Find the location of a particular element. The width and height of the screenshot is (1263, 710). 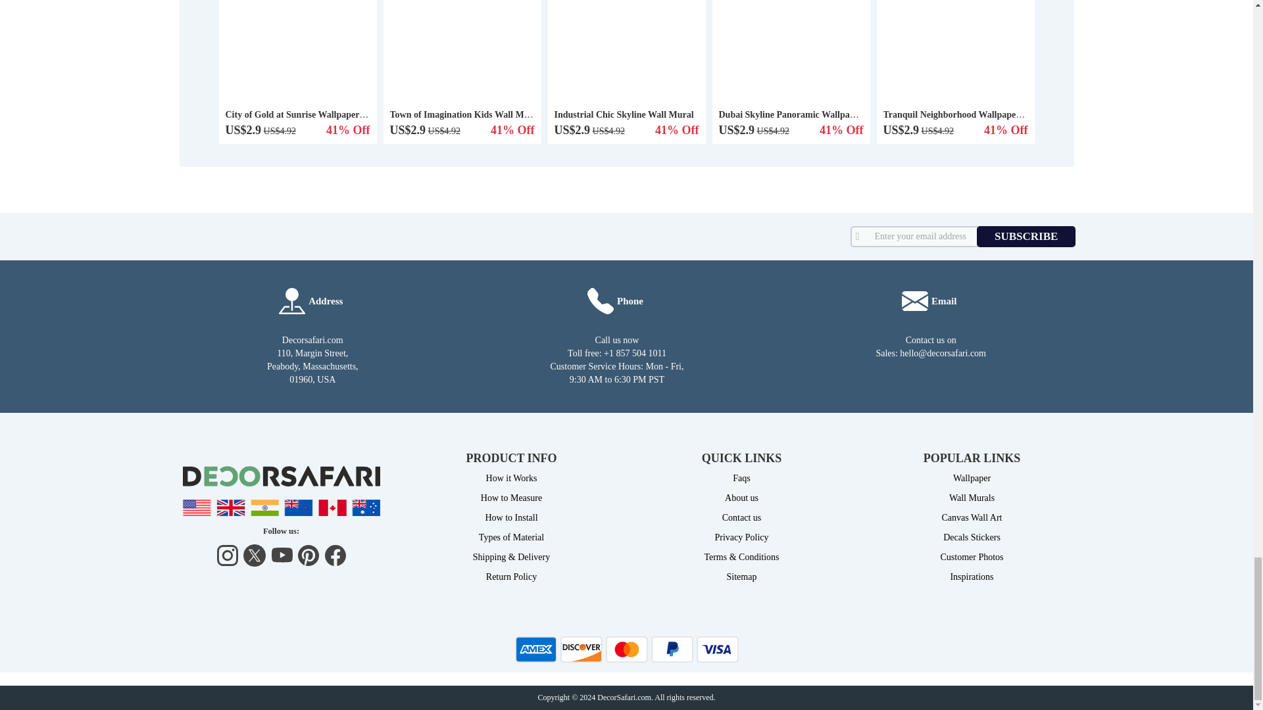

American Express is located at coordinates (535, 649).